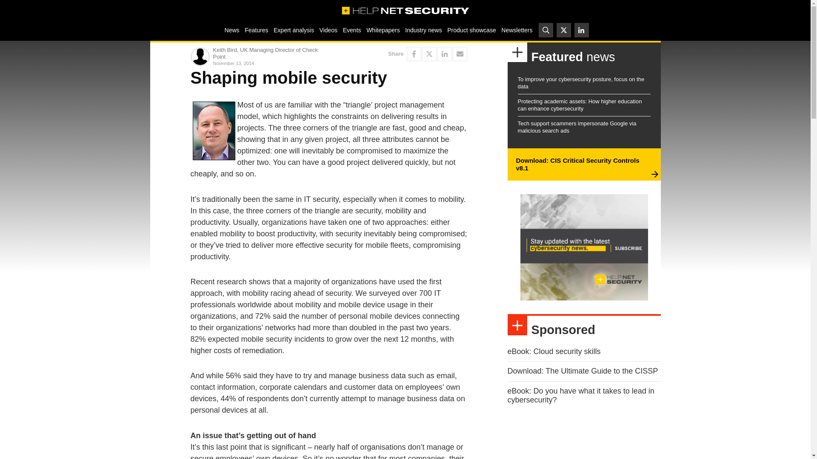 The height and width of the screenshot is (459, 817). What do you see at coordinates (444, 54) in the screenshot?
I see `Share Shaping mobile security on LinkedIn` at bounding box center [444, 54].